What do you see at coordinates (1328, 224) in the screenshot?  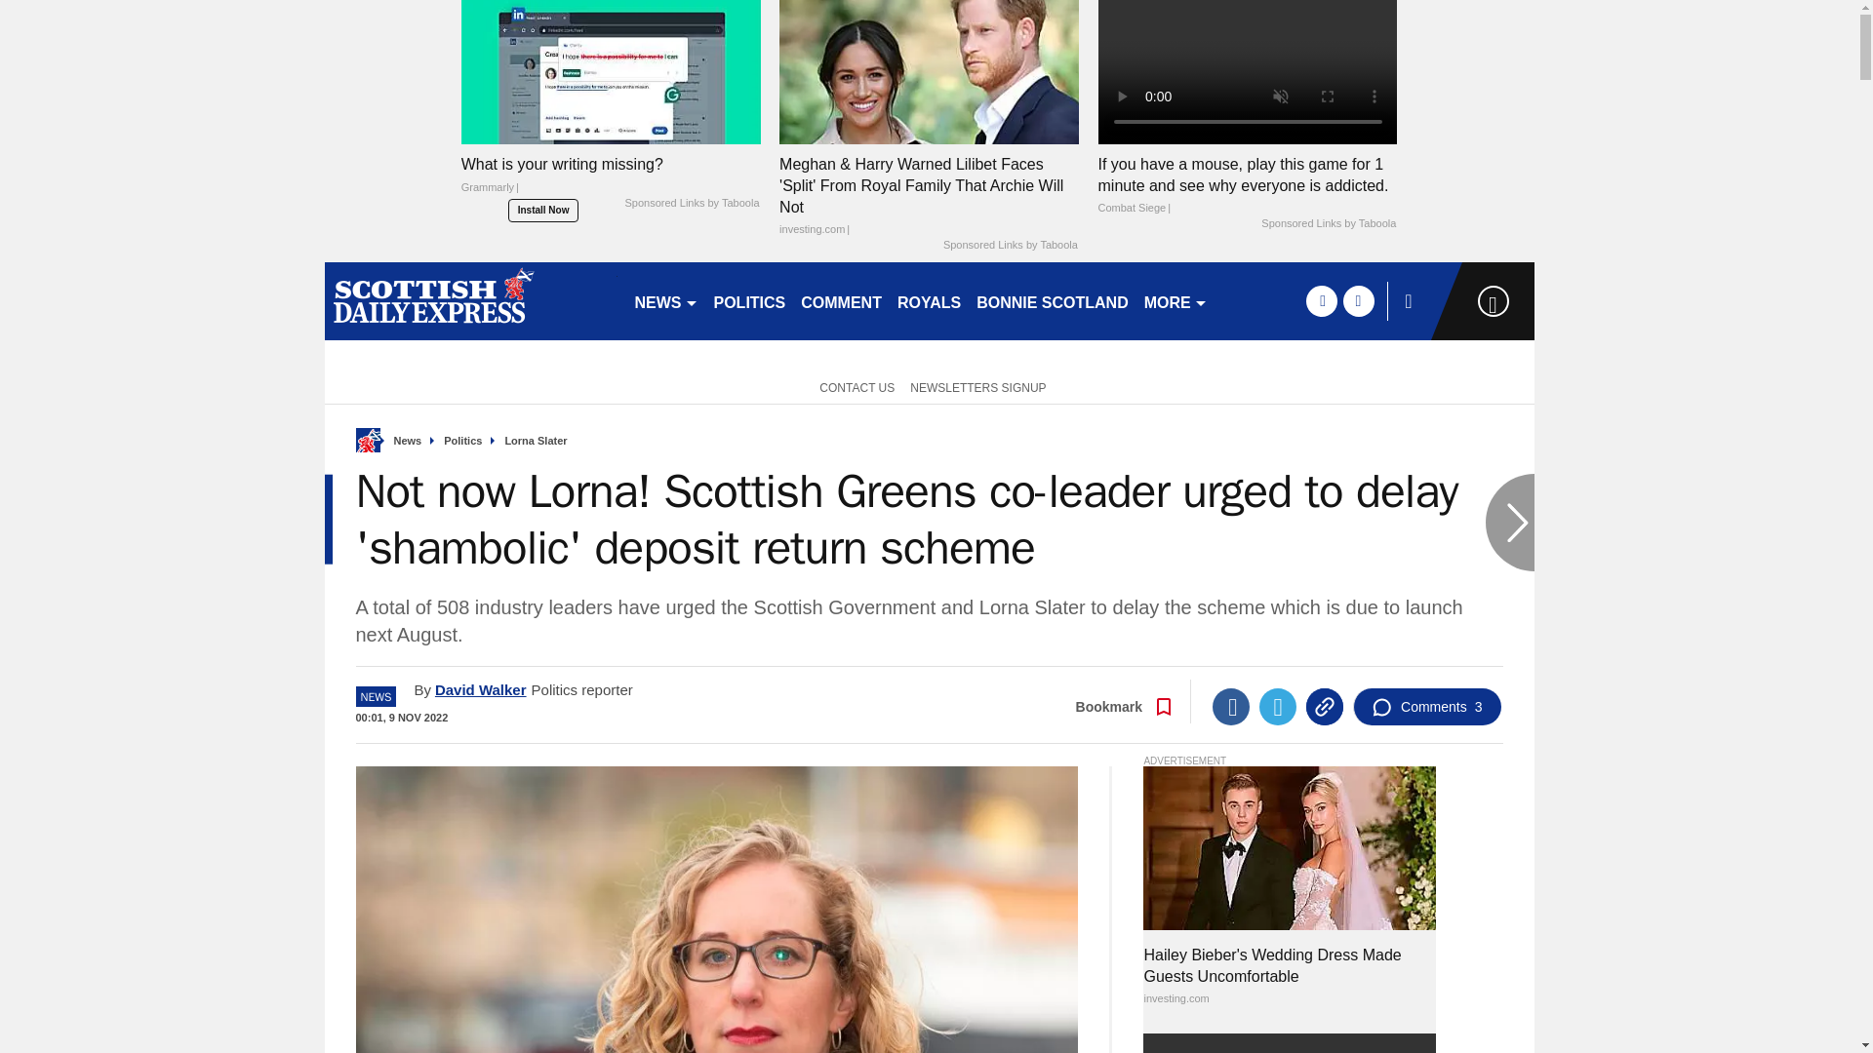 I see `Sponsored Links by Taboola` at bounding box center [1328, 224].